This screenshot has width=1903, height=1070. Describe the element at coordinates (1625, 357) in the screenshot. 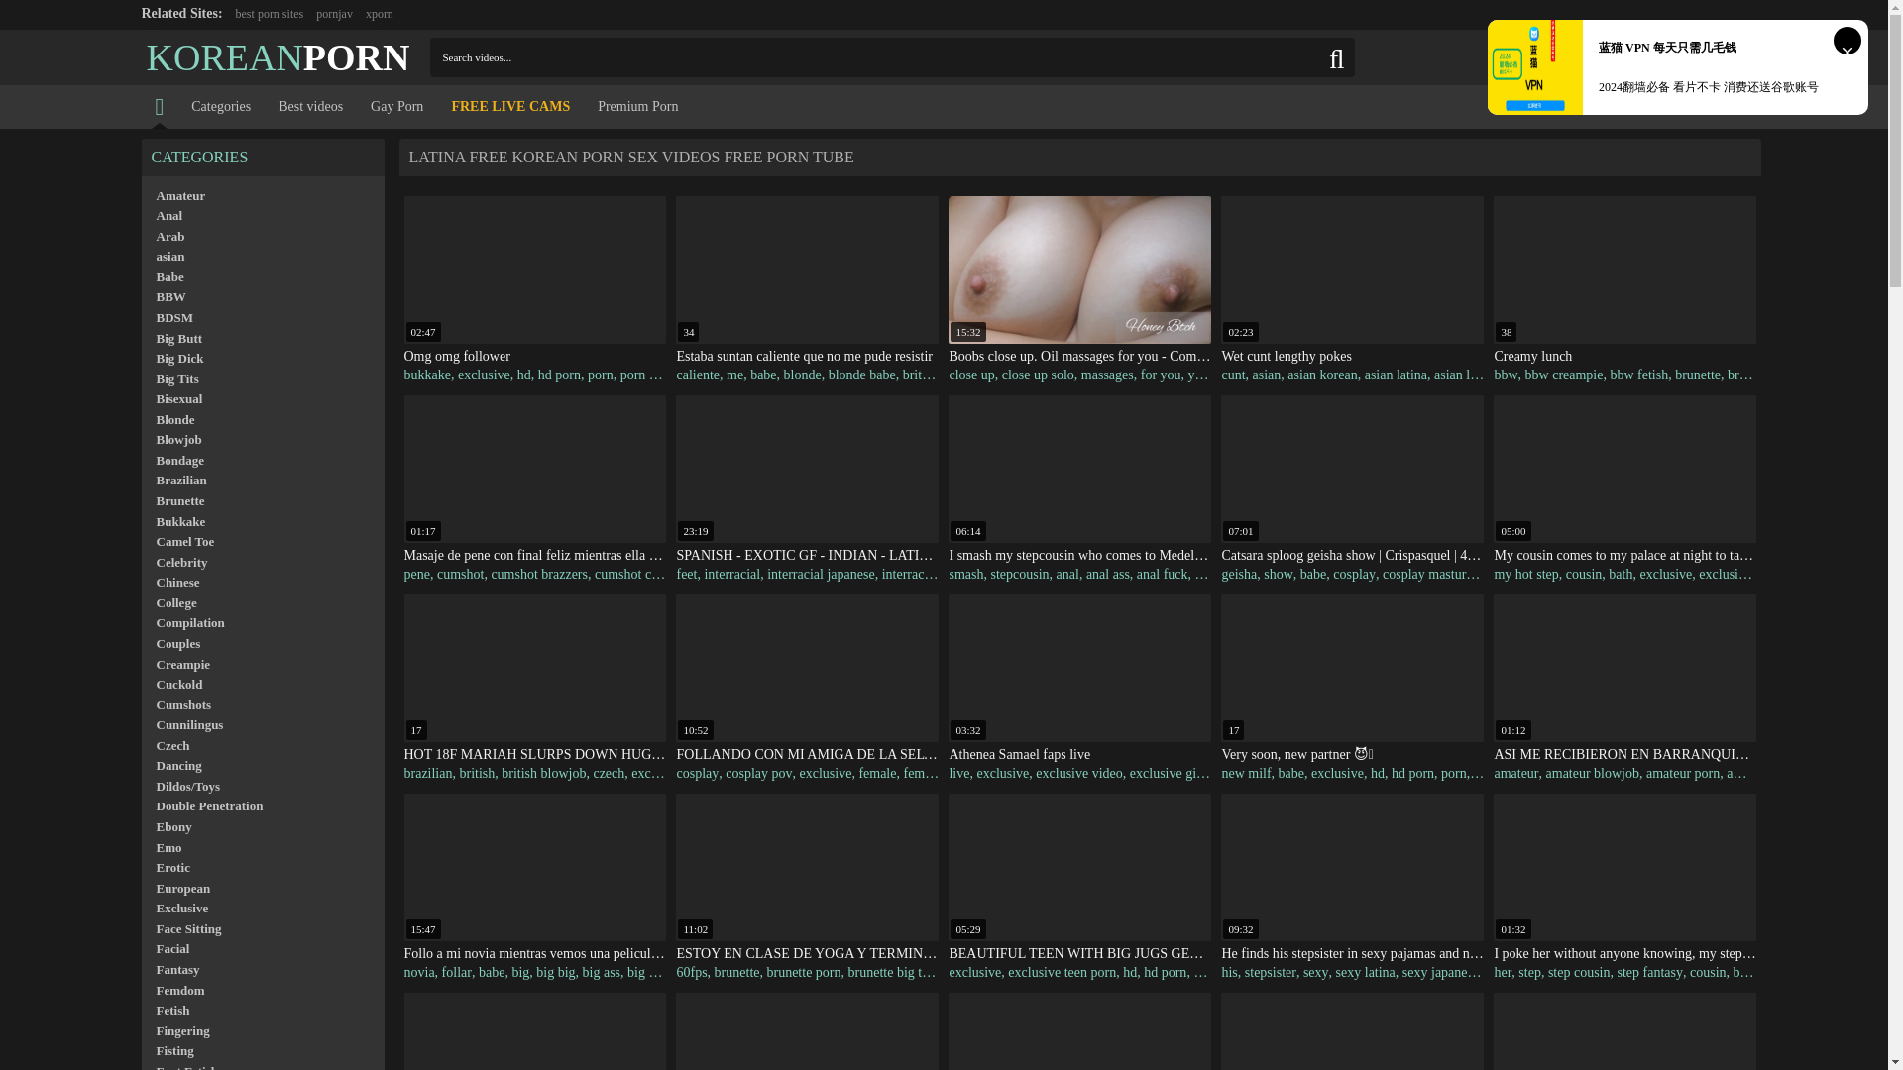

I see `Creamy lunch ` at that location.